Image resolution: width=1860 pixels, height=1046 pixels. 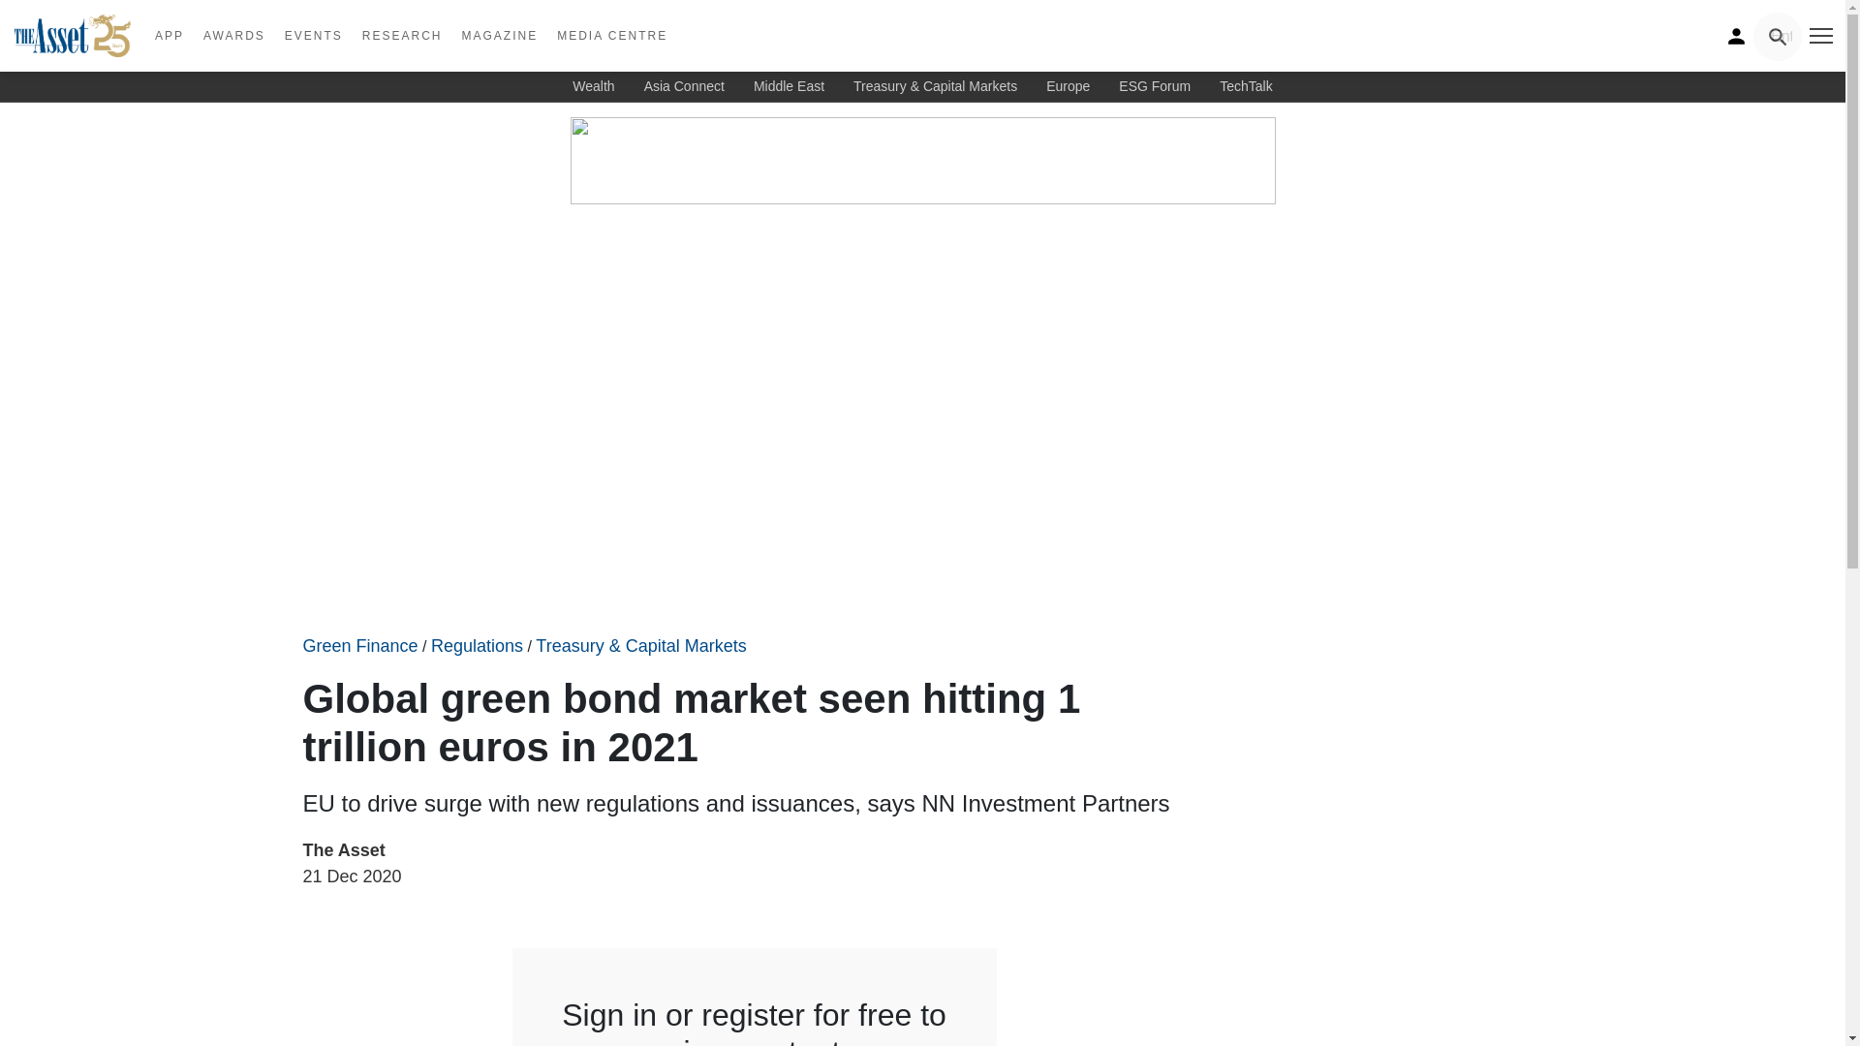 I want to click on Europe, so click(x=1068, y=86).